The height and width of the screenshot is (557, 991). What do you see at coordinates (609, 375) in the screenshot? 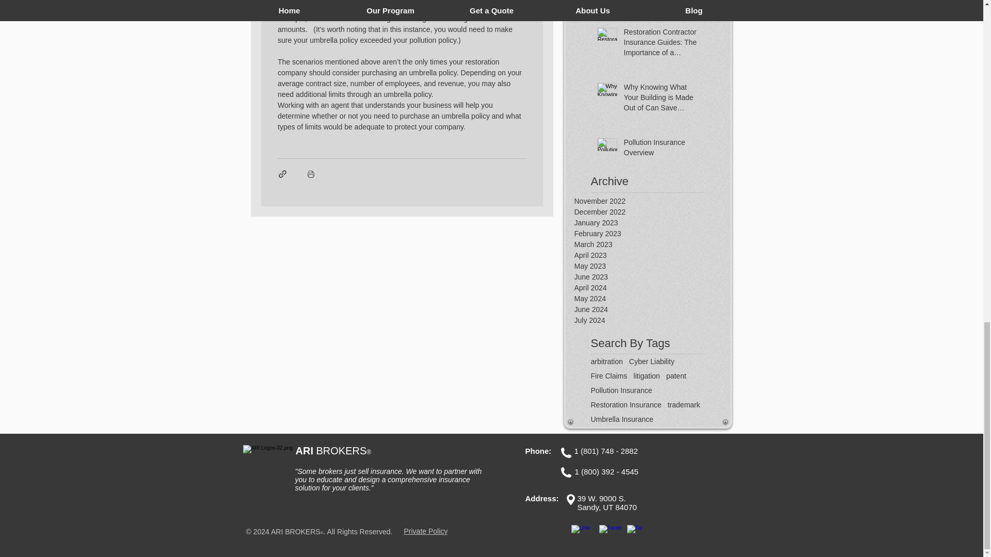
I see `Fire Claims` at bounding box center [609, 375].